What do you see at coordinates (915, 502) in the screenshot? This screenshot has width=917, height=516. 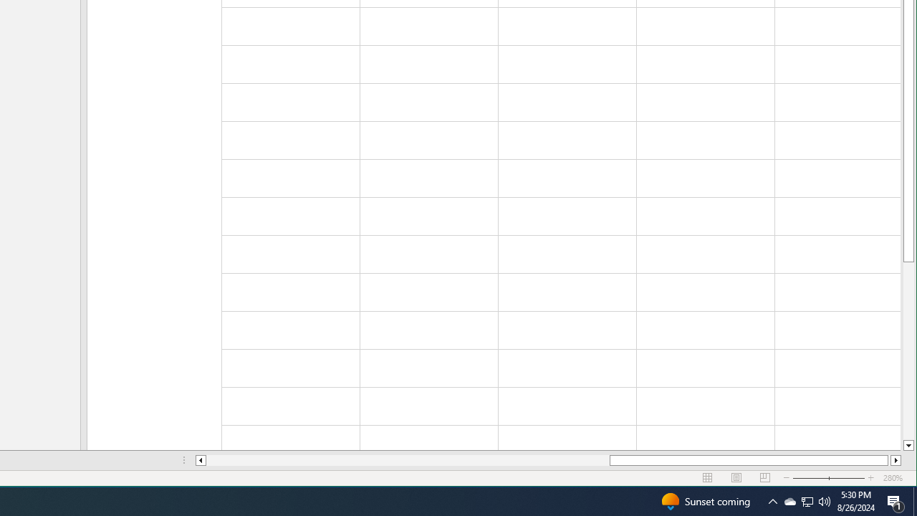 I see `Show desktop` at bounding box center [915, 502].